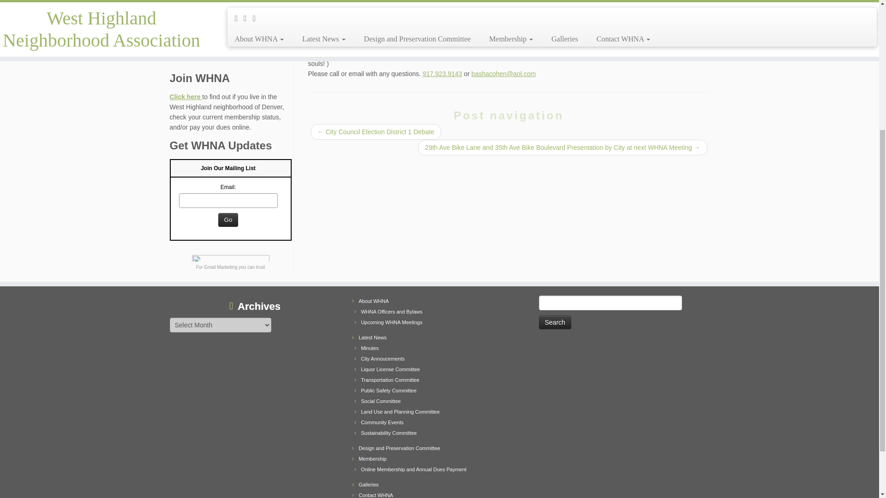  What do you see at coordinates (178, 34) in the screenshot?
I see `Zoom` at bounding box center [178, 34].